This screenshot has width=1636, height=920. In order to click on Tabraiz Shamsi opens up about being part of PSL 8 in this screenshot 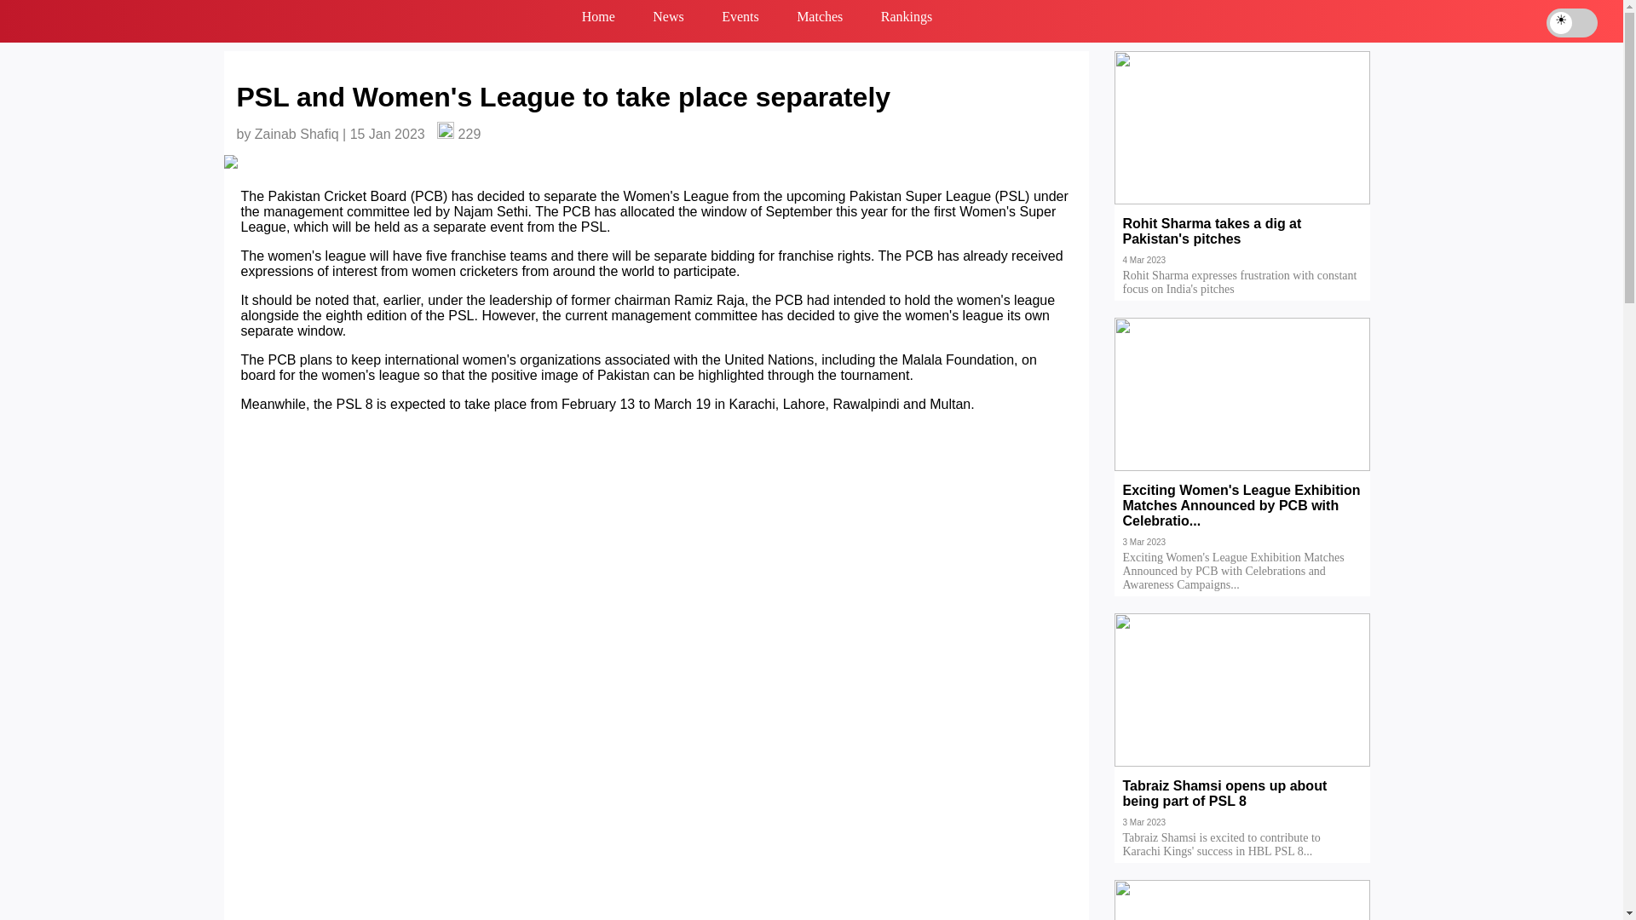, I will do `click(1242, 806)`.